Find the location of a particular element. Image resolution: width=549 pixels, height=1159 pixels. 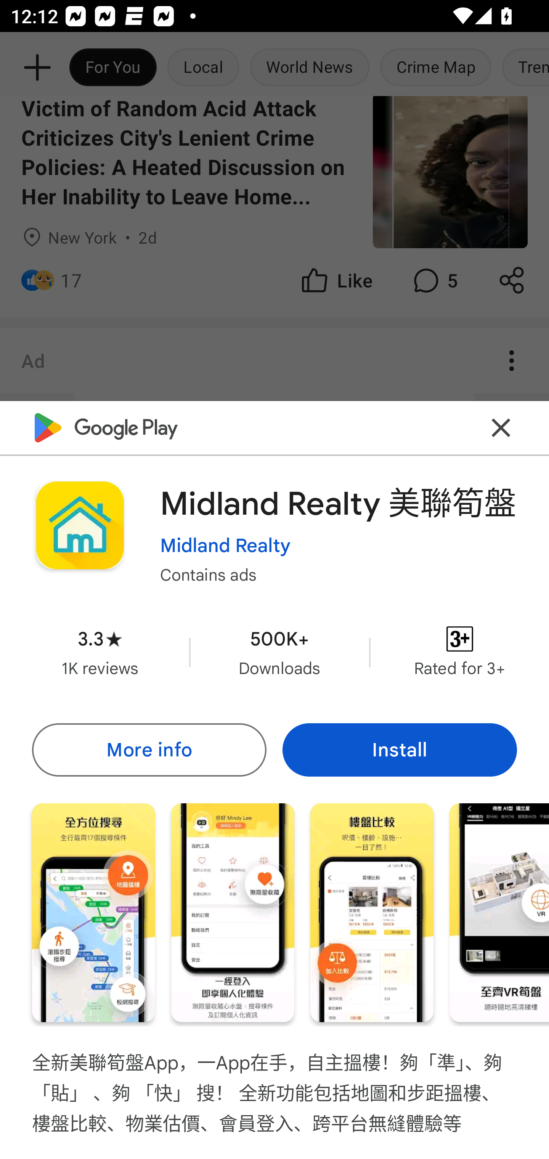

Screenshot "1" of "7" is located at coordinates (93, 913).